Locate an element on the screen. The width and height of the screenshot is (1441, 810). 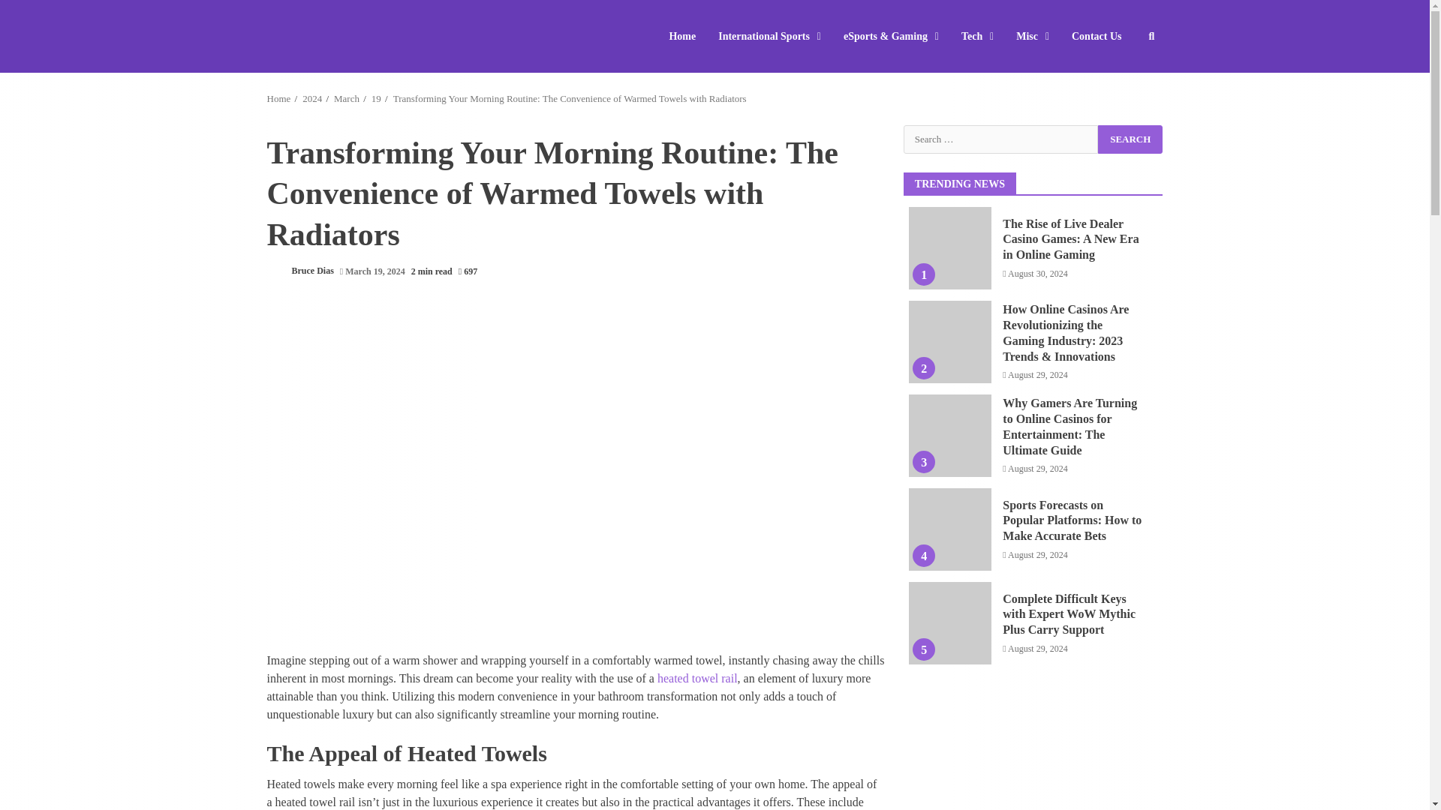
2024 is located at coordinates (312, 99).